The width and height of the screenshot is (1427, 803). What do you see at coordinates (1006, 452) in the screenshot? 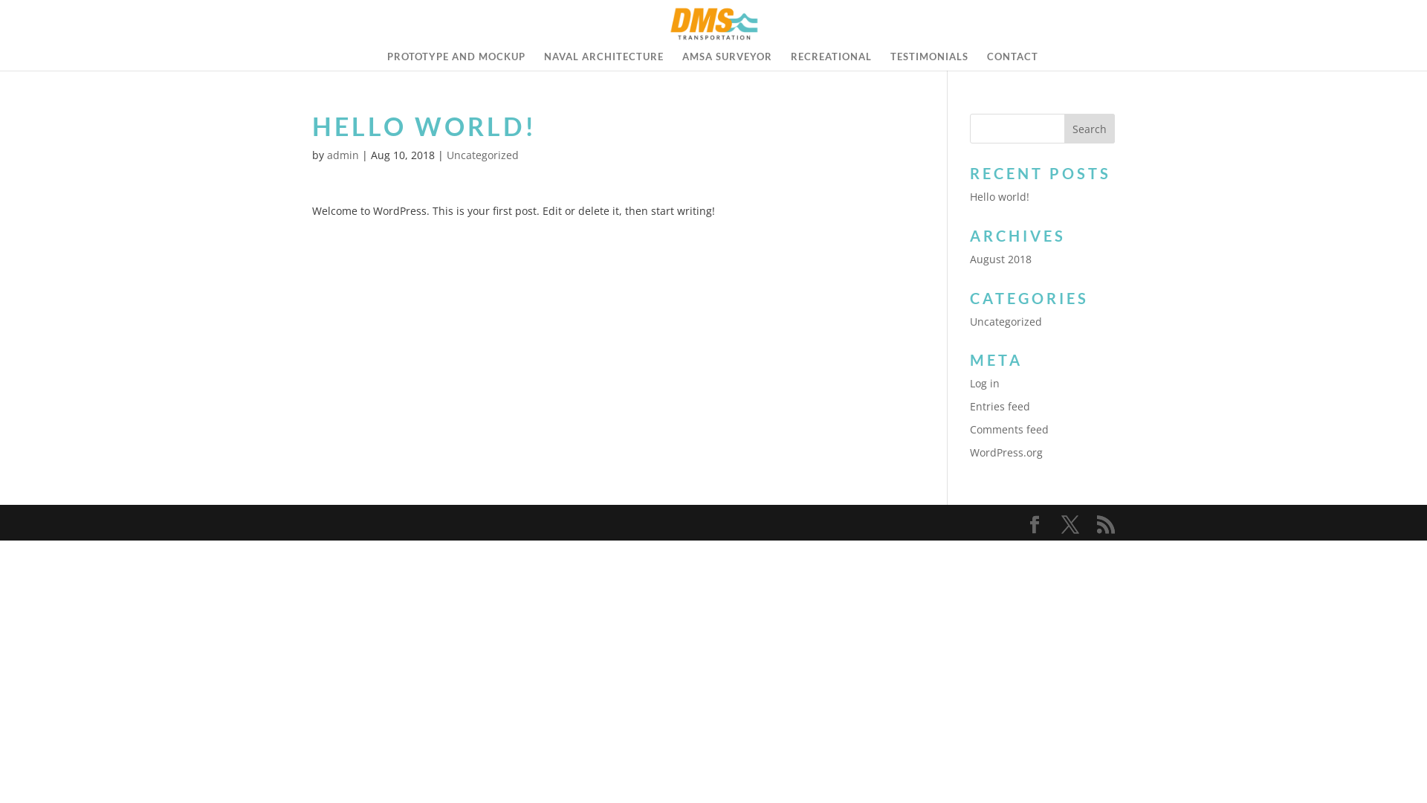
I see `WordPress.org` at bounding box center [1006, 452].